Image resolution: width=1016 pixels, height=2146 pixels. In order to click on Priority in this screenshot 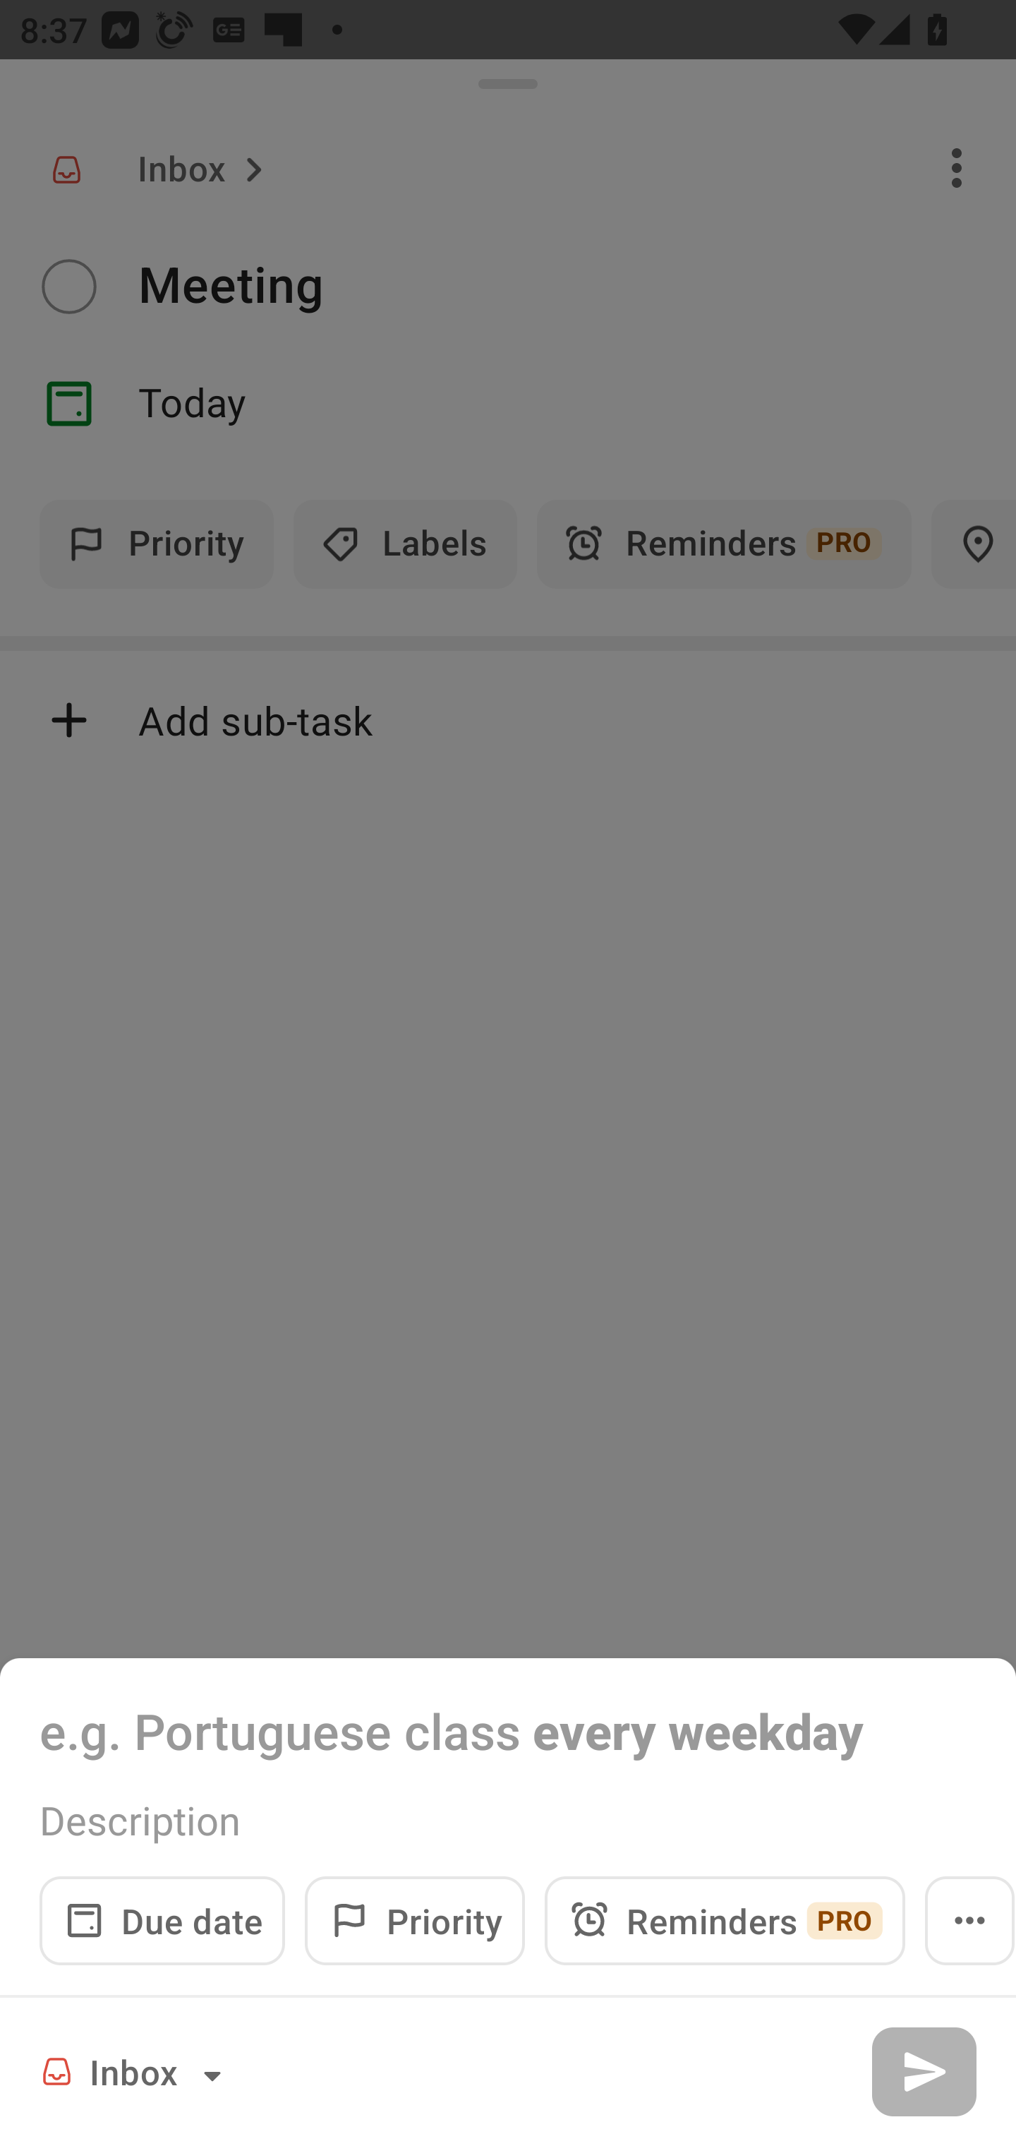, I will do `click(415, 1920)`.